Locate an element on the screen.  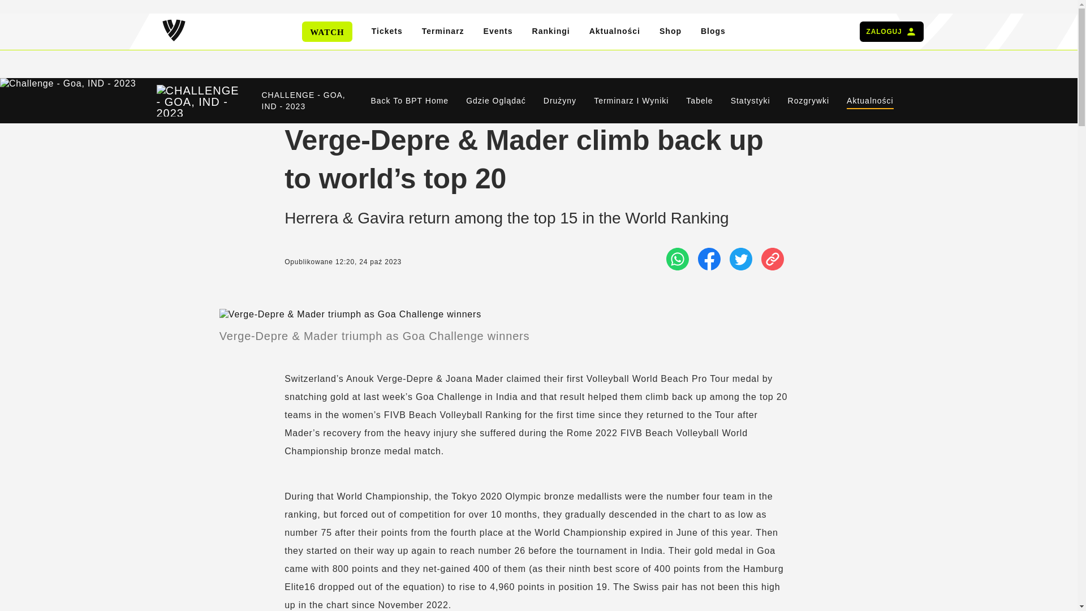
Challenge - Goa, IND - 2023 is located at coordinates (199, 101).